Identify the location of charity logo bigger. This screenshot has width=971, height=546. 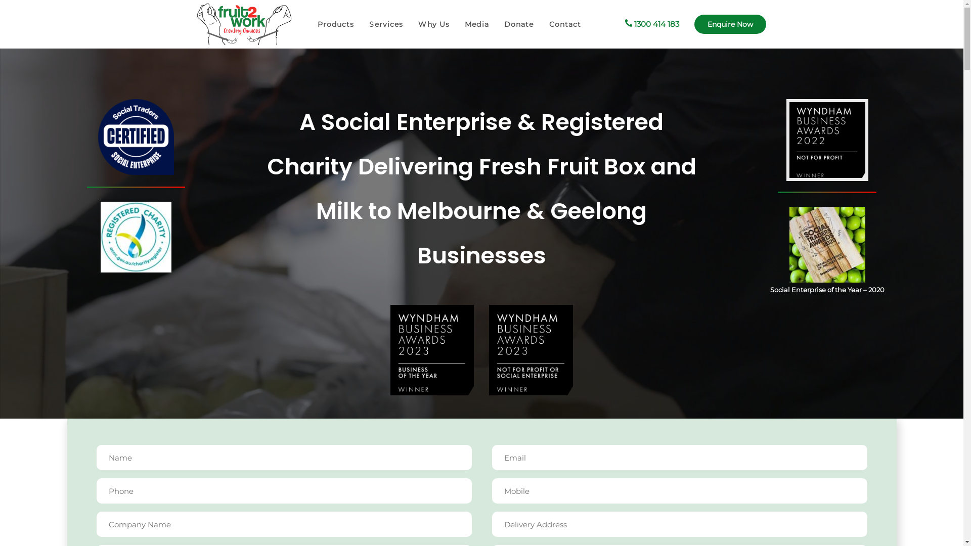
(136, 237).